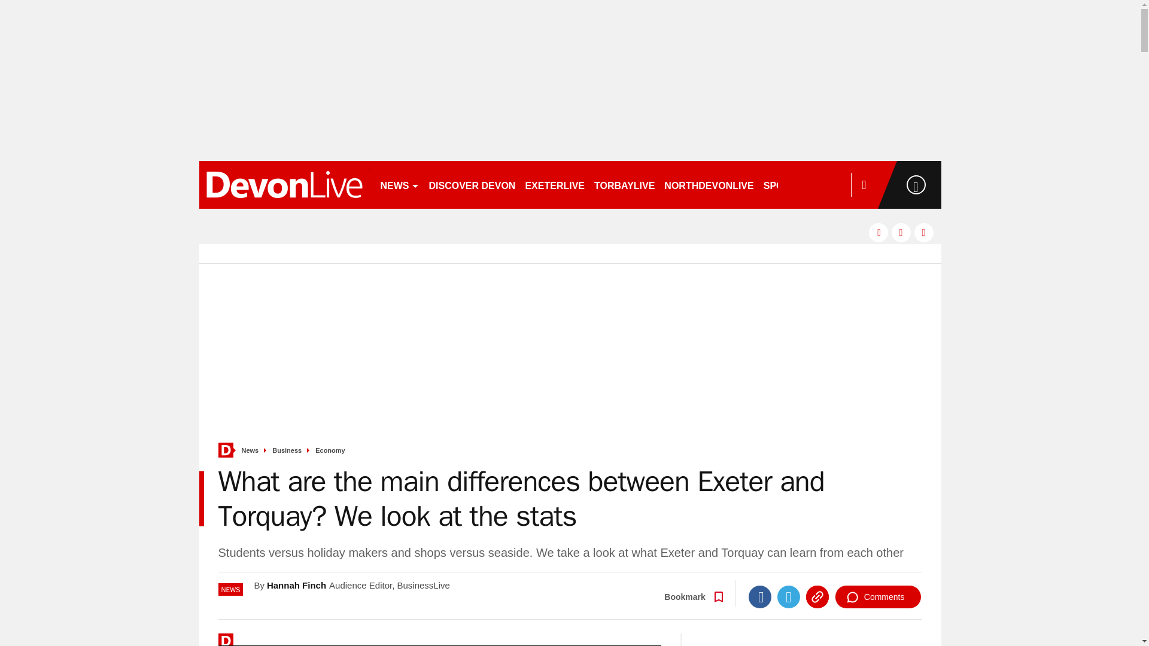  I want to click on DISCOVER DEVON, so click(472, 184).